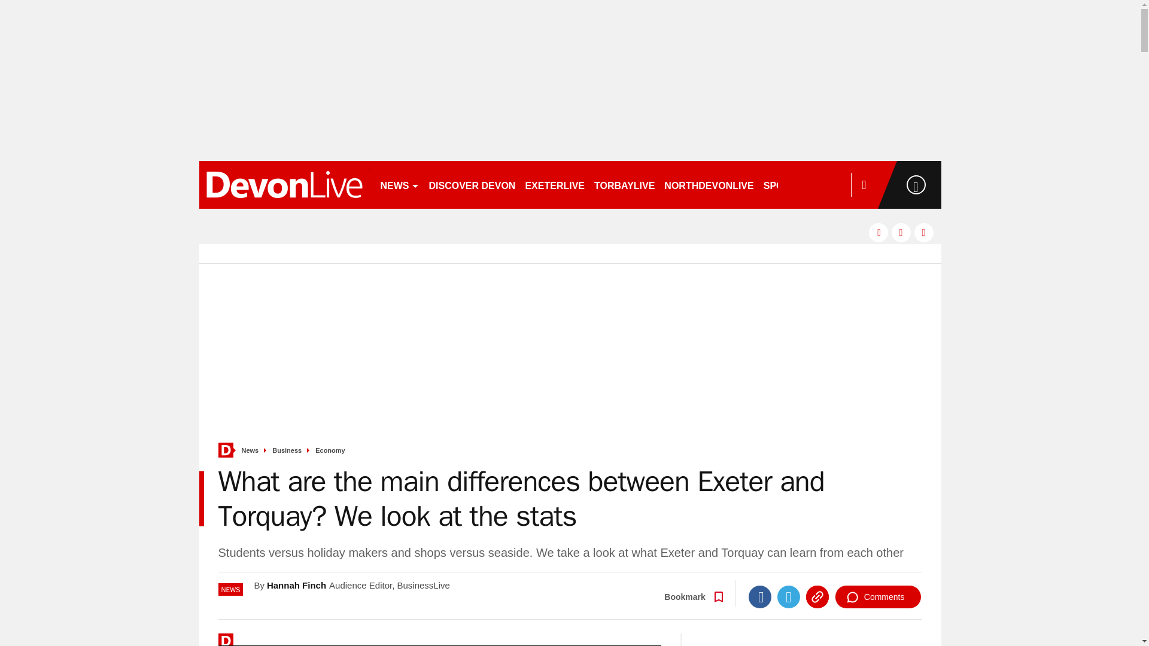  I want to click on DISCOVER DEVON, so click(472, 184).